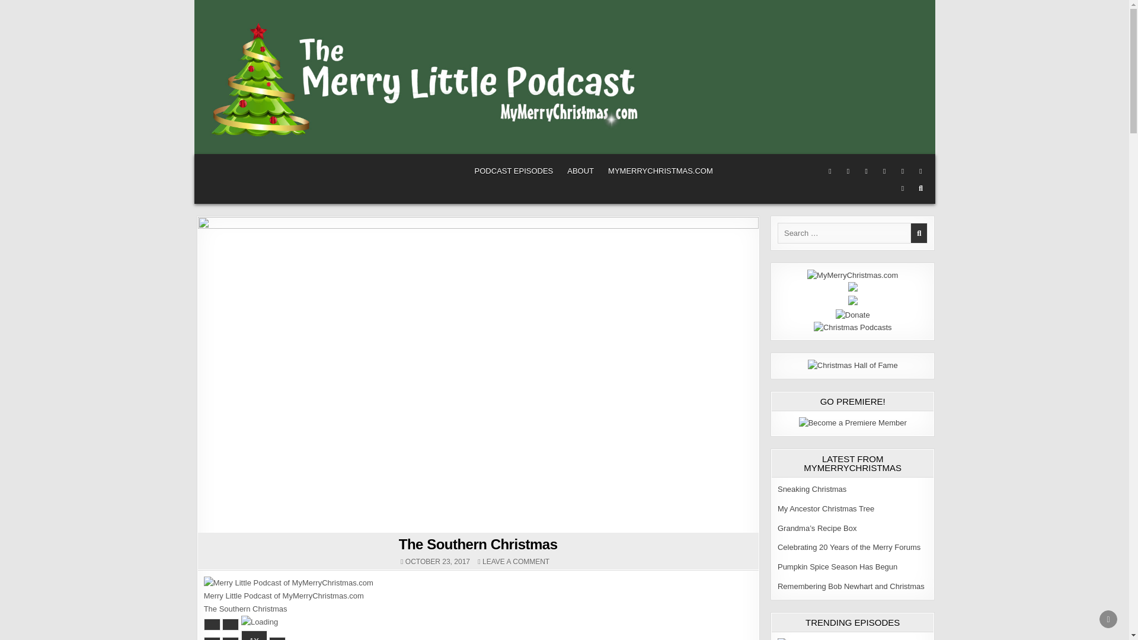 This screenshot has width=1138, height=640. Describe the element at coordinates (516, 561) in the screenshot. I see `Permanent Link to The Southern Christmas` at that location.